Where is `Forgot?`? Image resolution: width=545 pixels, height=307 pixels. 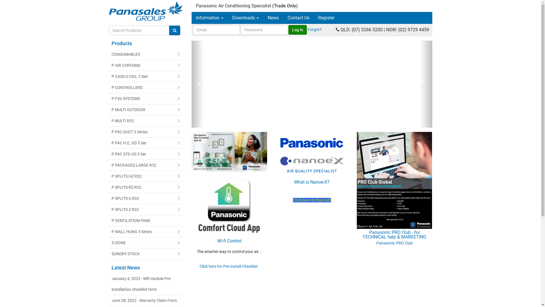 Forgot? is located at coordinates (315, 30).